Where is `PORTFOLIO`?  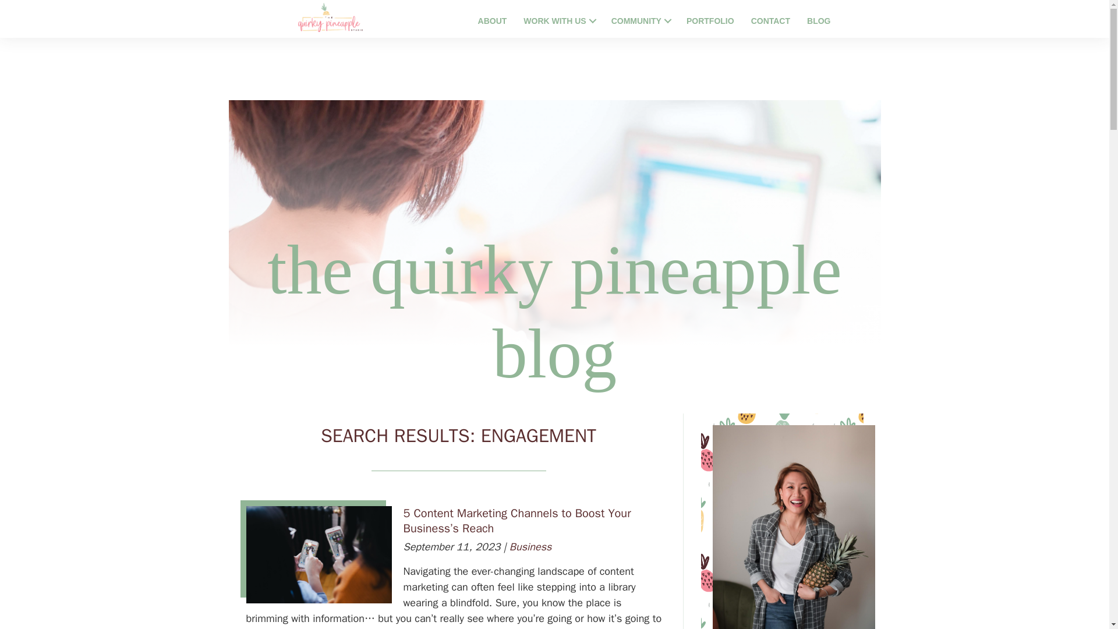
PORTFOLIO is located at coordinates (707, 21).